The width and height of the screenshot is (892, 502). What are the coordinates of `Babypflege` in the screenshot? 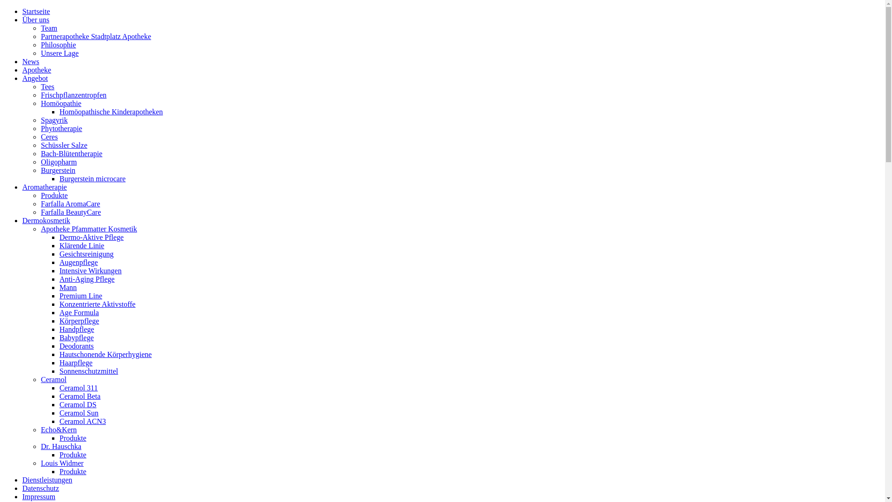 It's located at (77, 337).